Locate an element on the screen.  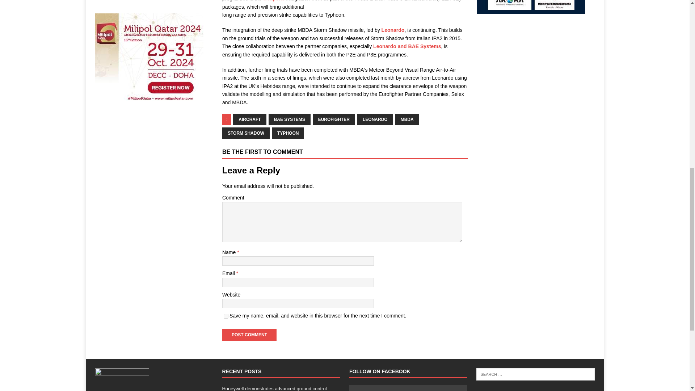
Post Comment is located at coordinates (249, 335).